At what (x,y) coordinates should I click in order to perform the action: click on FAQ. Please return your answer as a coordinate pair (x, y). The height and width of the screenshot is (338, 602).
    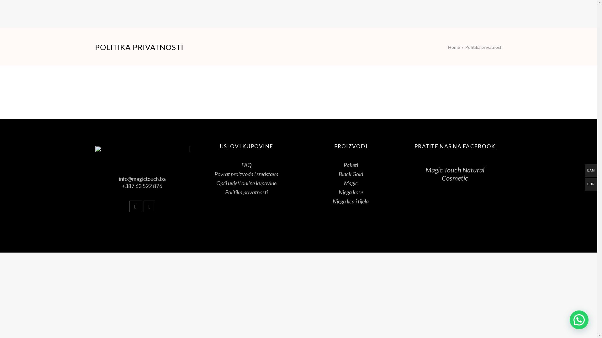
    Looking at the image, I should click on (246, 165).